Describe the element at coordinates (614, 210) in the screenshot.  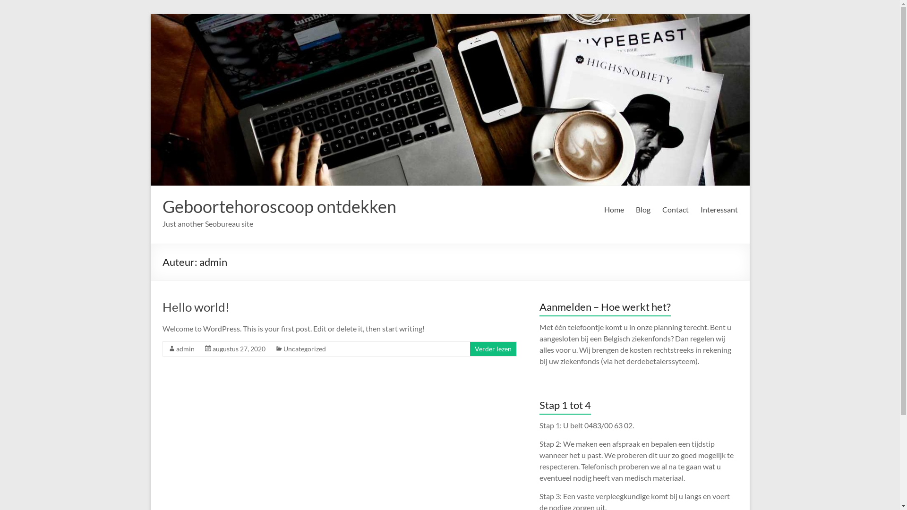
I see `Home` at that location.